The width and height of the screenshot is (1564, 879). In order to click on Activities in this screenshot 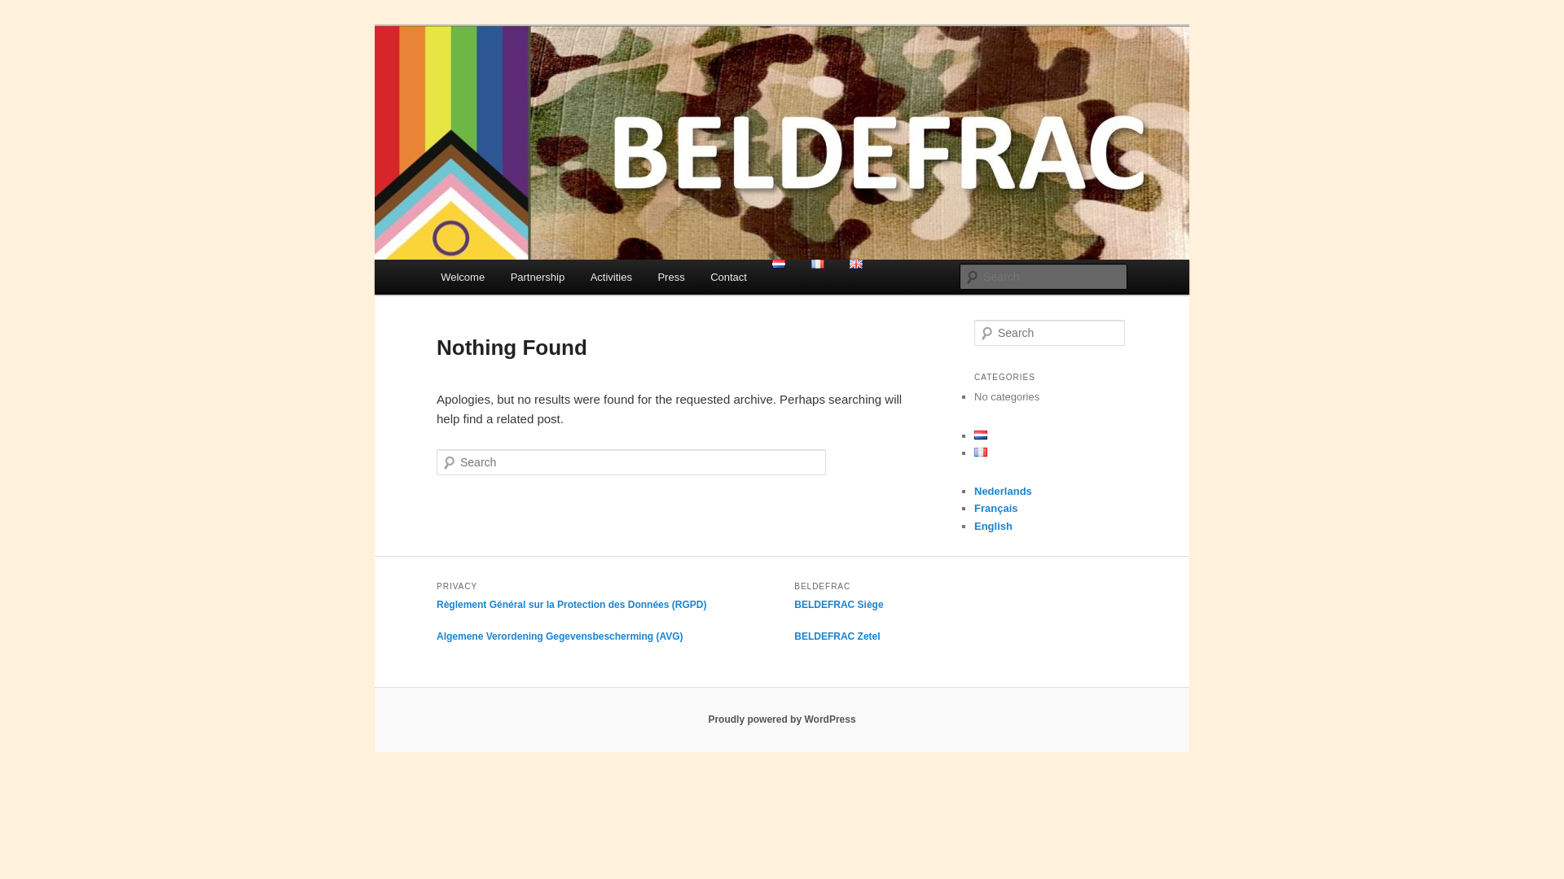, I will do `click(611, 277)`.